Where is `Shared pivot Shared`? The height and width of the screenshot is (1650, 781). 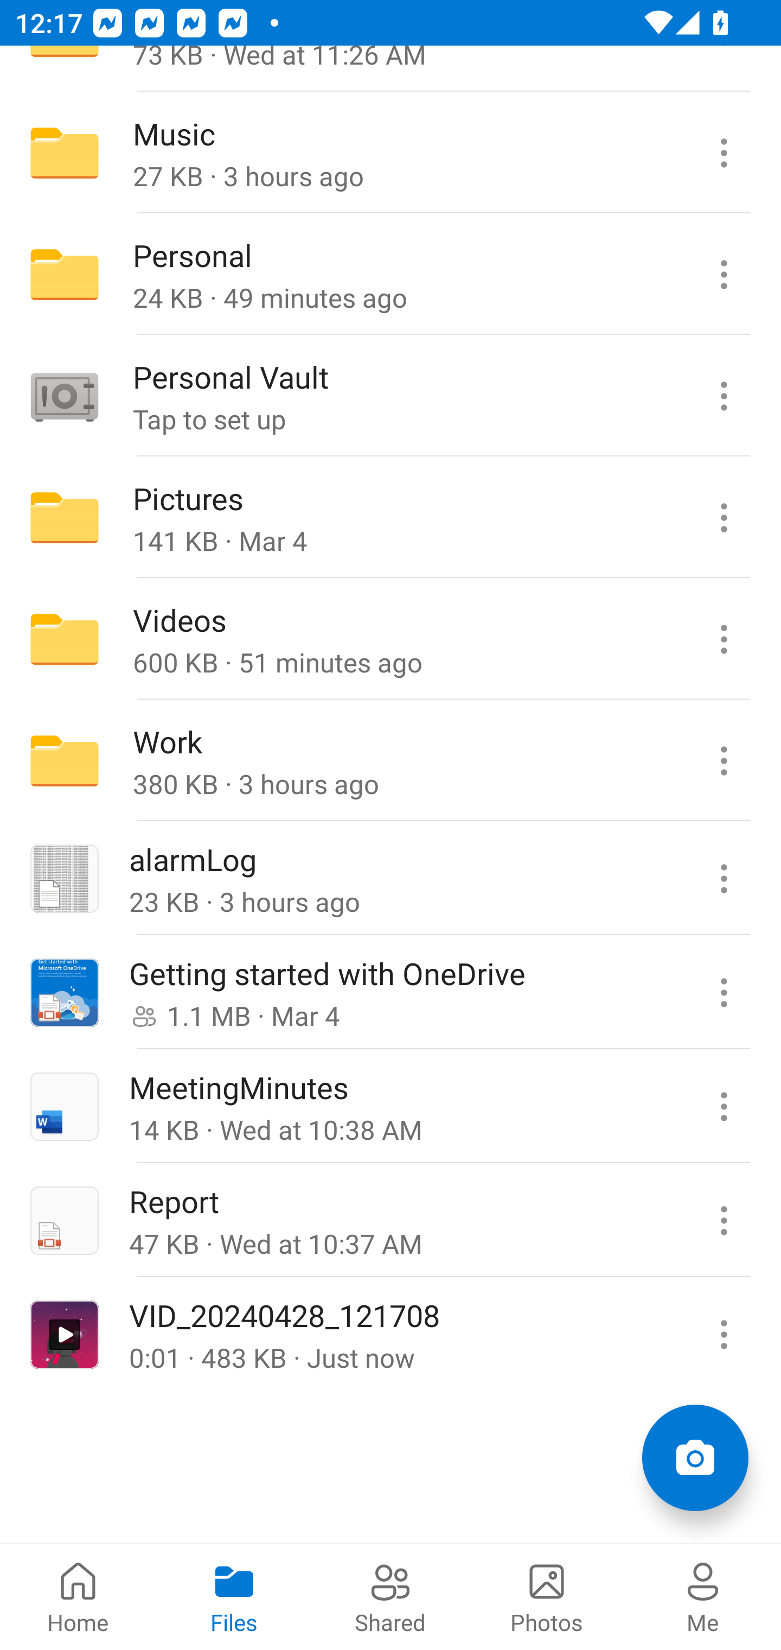
Shared pivot Shared is located at coordinates (390, 1597).